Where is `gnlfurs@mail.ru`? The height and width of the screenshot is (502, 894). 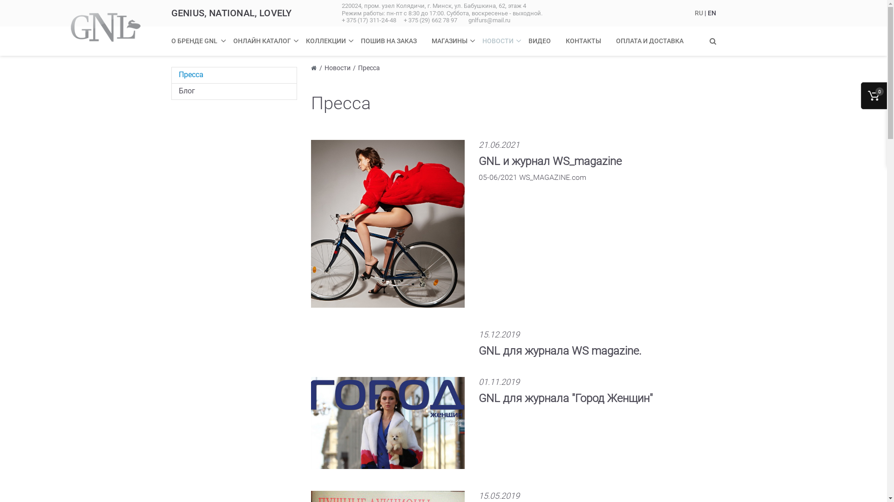
gnlfurs@mail.ru is located at coordinates (489, 20).